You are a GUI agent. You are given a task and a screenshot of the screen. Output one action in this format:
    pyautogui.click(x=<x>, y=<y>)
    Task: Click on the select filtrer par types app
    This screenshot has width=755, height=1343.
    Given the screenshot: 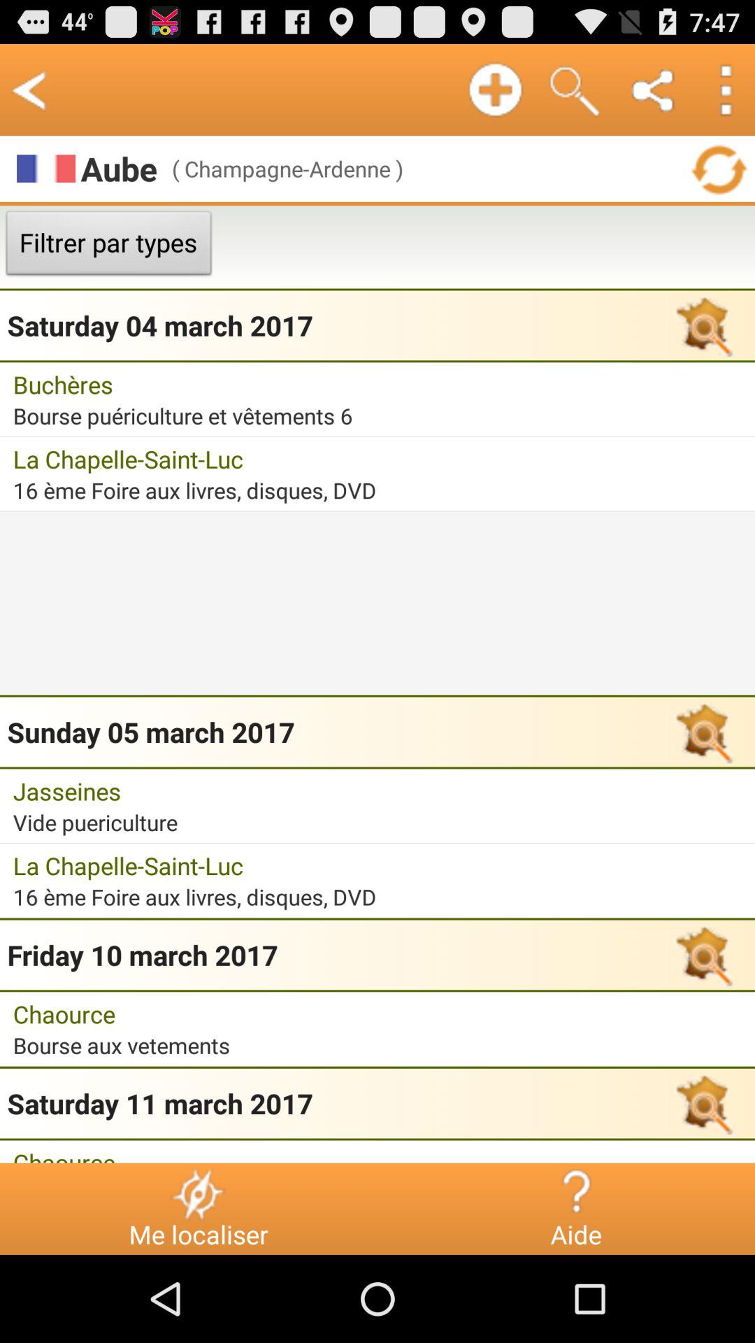 What is the action you would take?
    pyautogui.click(x=109, y=247)
    